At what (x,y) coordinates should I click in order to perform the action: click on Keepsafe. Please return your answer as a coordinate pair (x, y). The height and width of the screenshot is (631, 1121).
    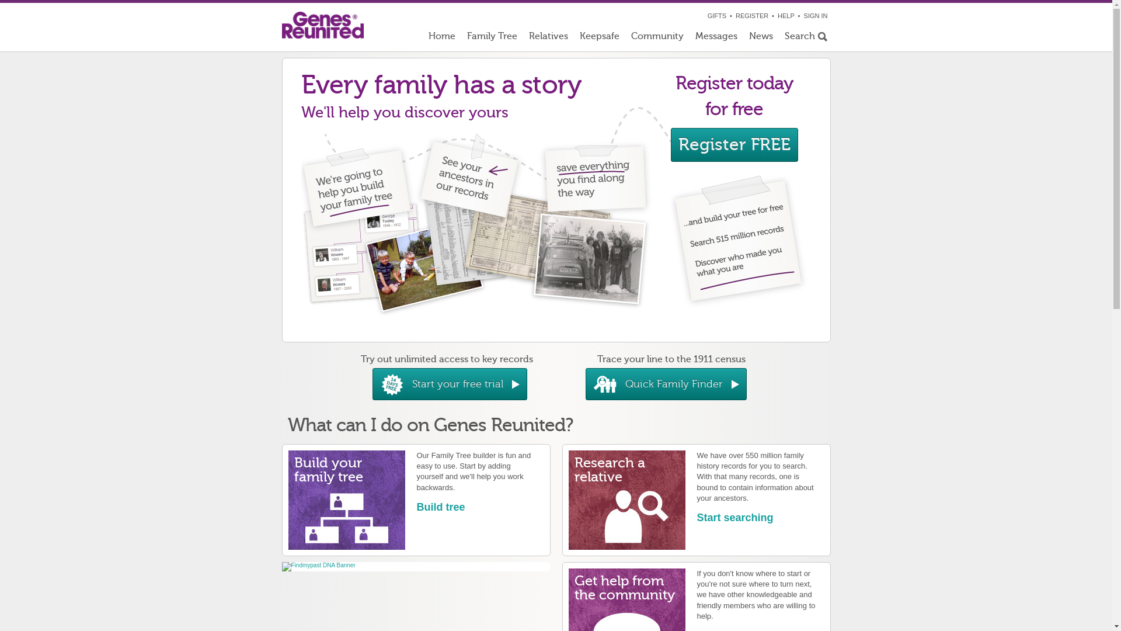
    Looking at the image, I should click on (599, 39).